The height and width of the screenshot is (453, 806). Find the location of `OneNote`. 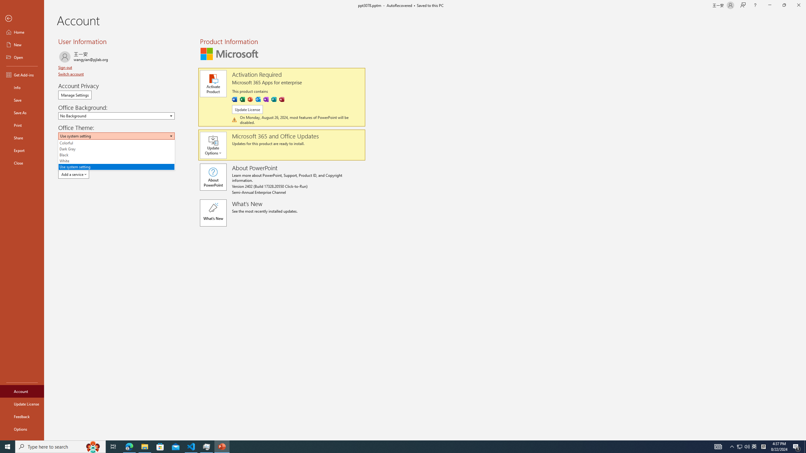

OneNote is located at coordinates (207, 447).